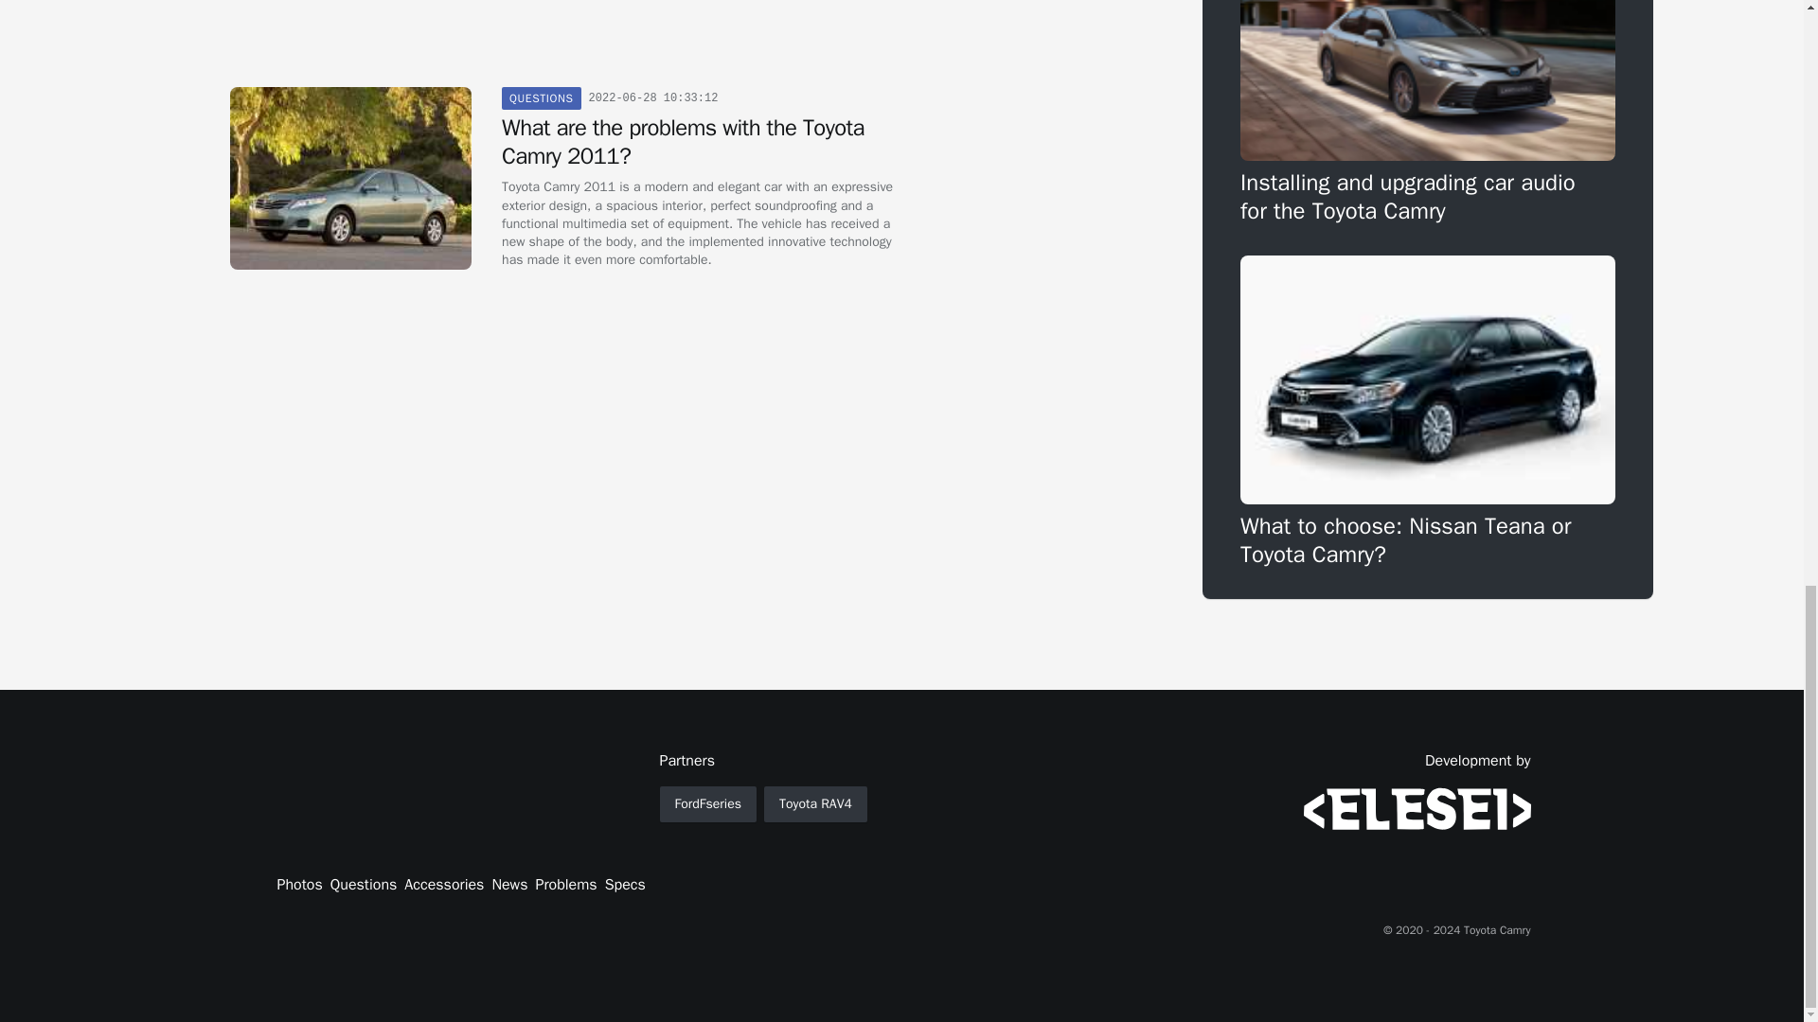 This screenshot has width=1818, height=1022. What do you see at coordinates (564, 885) in the screenshot?
I see `Problems` at bounding box center [564, 885].